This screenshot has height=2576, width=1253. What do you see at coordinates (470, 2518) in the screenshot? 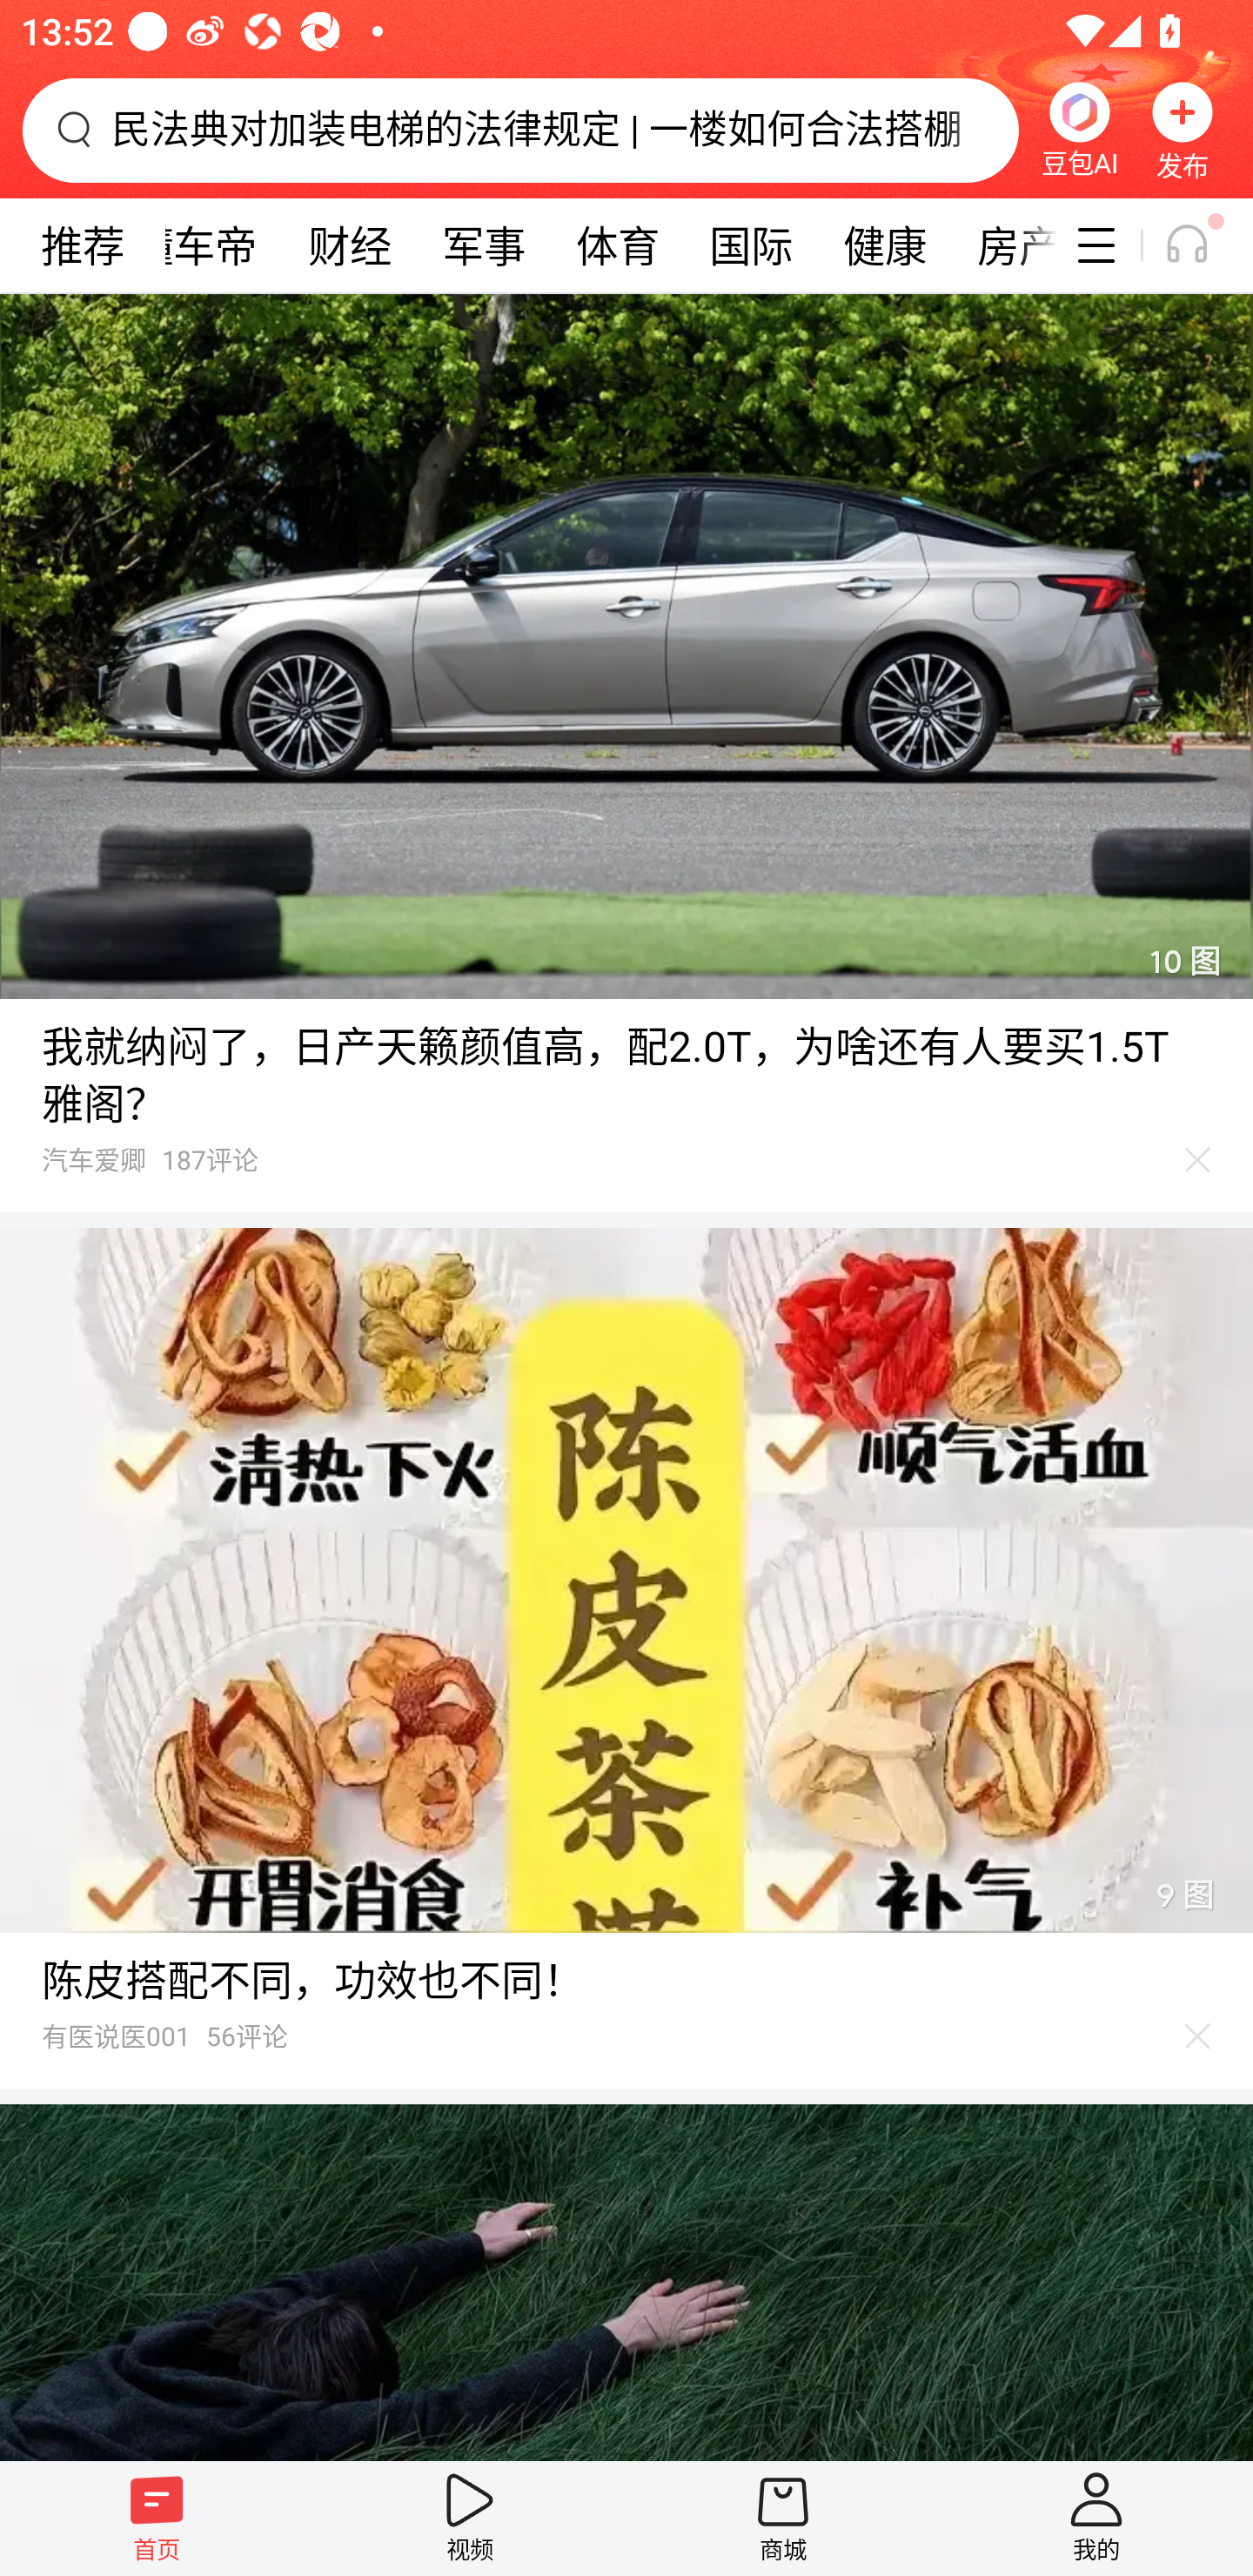
I see `视频` at bounding box center [470, 2518].